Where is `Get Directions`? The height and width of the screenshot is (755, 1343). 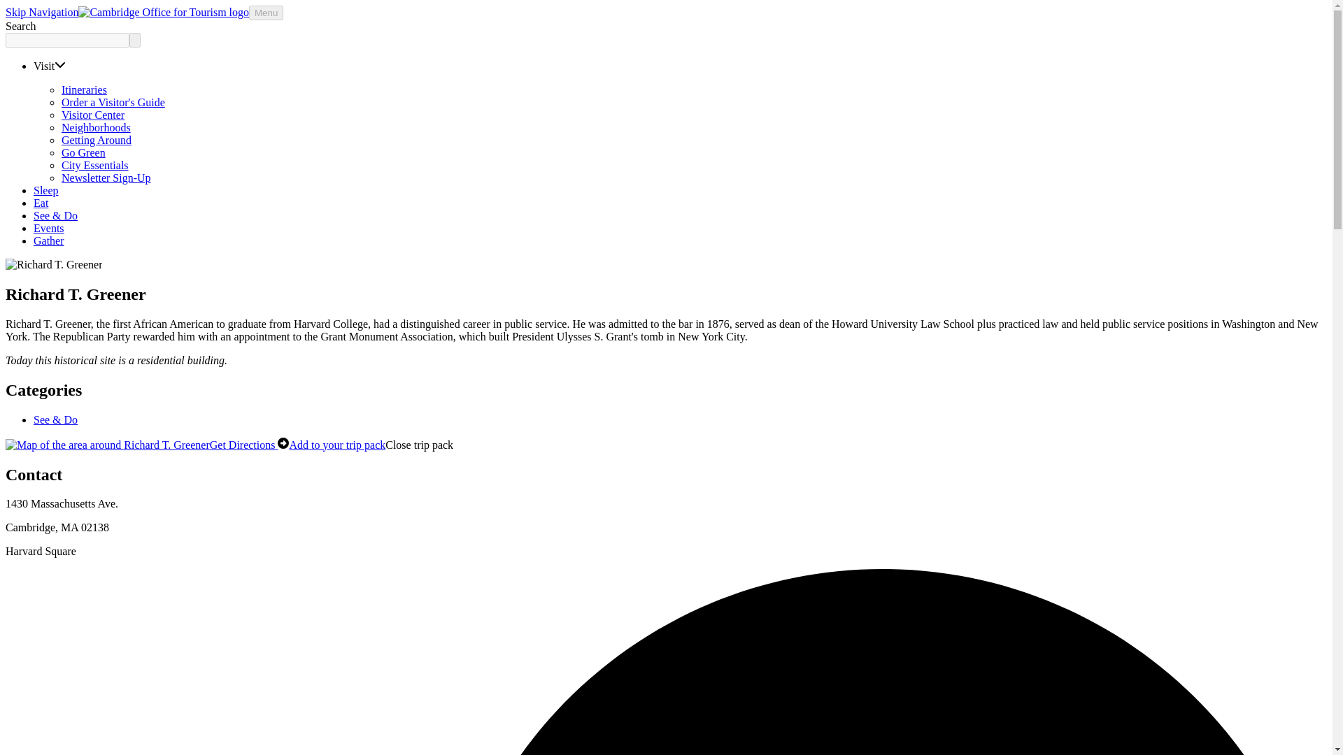
Get Directions is located at coordinates (147, 445).